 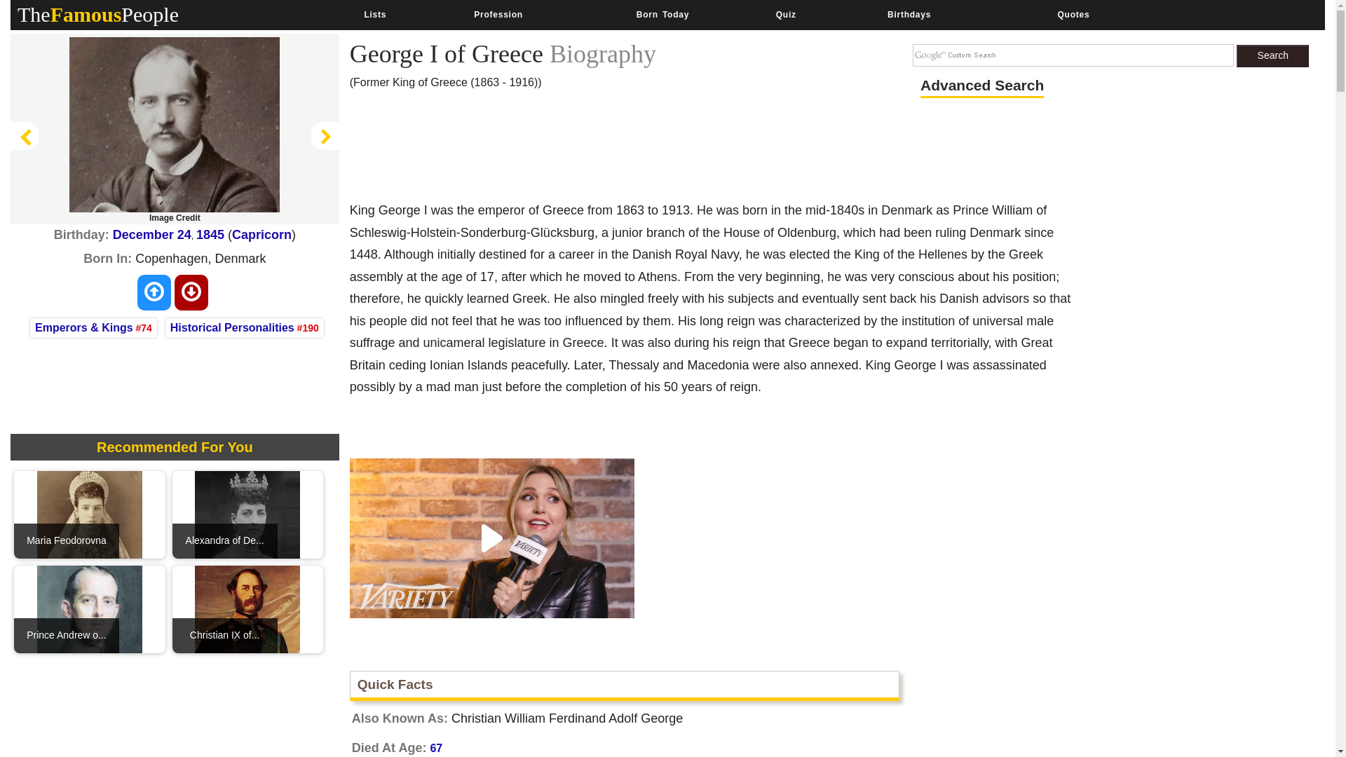 I want to click on George I of Greece, so click(x=175, y=125).